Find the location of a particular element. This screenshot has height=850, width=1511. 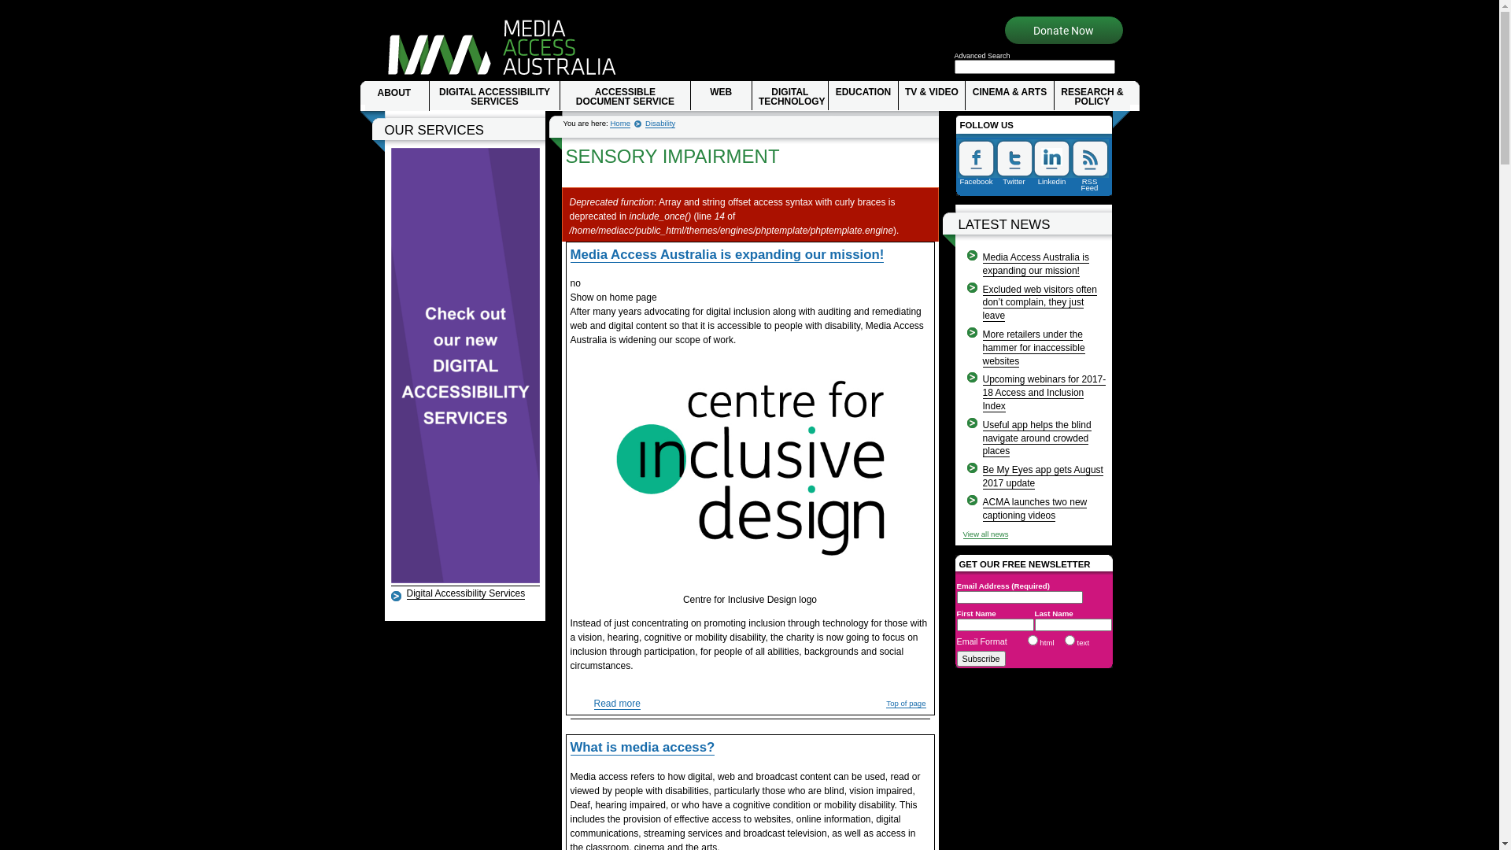

Media Access Australia is expanding our mission! is located at coordinates (1036, 264).